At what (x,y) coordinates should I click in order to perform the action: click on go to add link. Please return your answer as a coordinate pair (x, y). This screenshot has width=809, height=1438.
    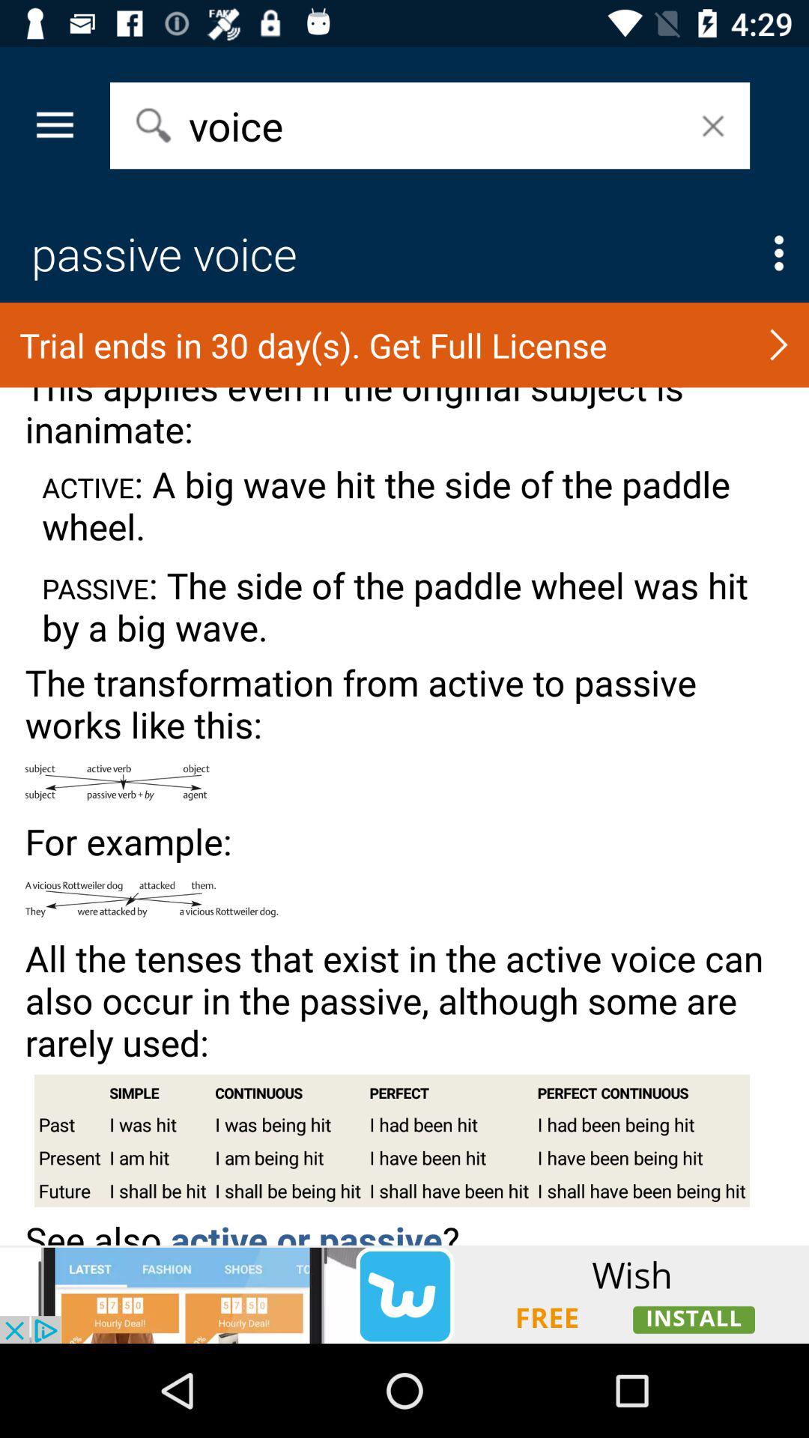
    Looking at the image, I should click on (404, 1294).